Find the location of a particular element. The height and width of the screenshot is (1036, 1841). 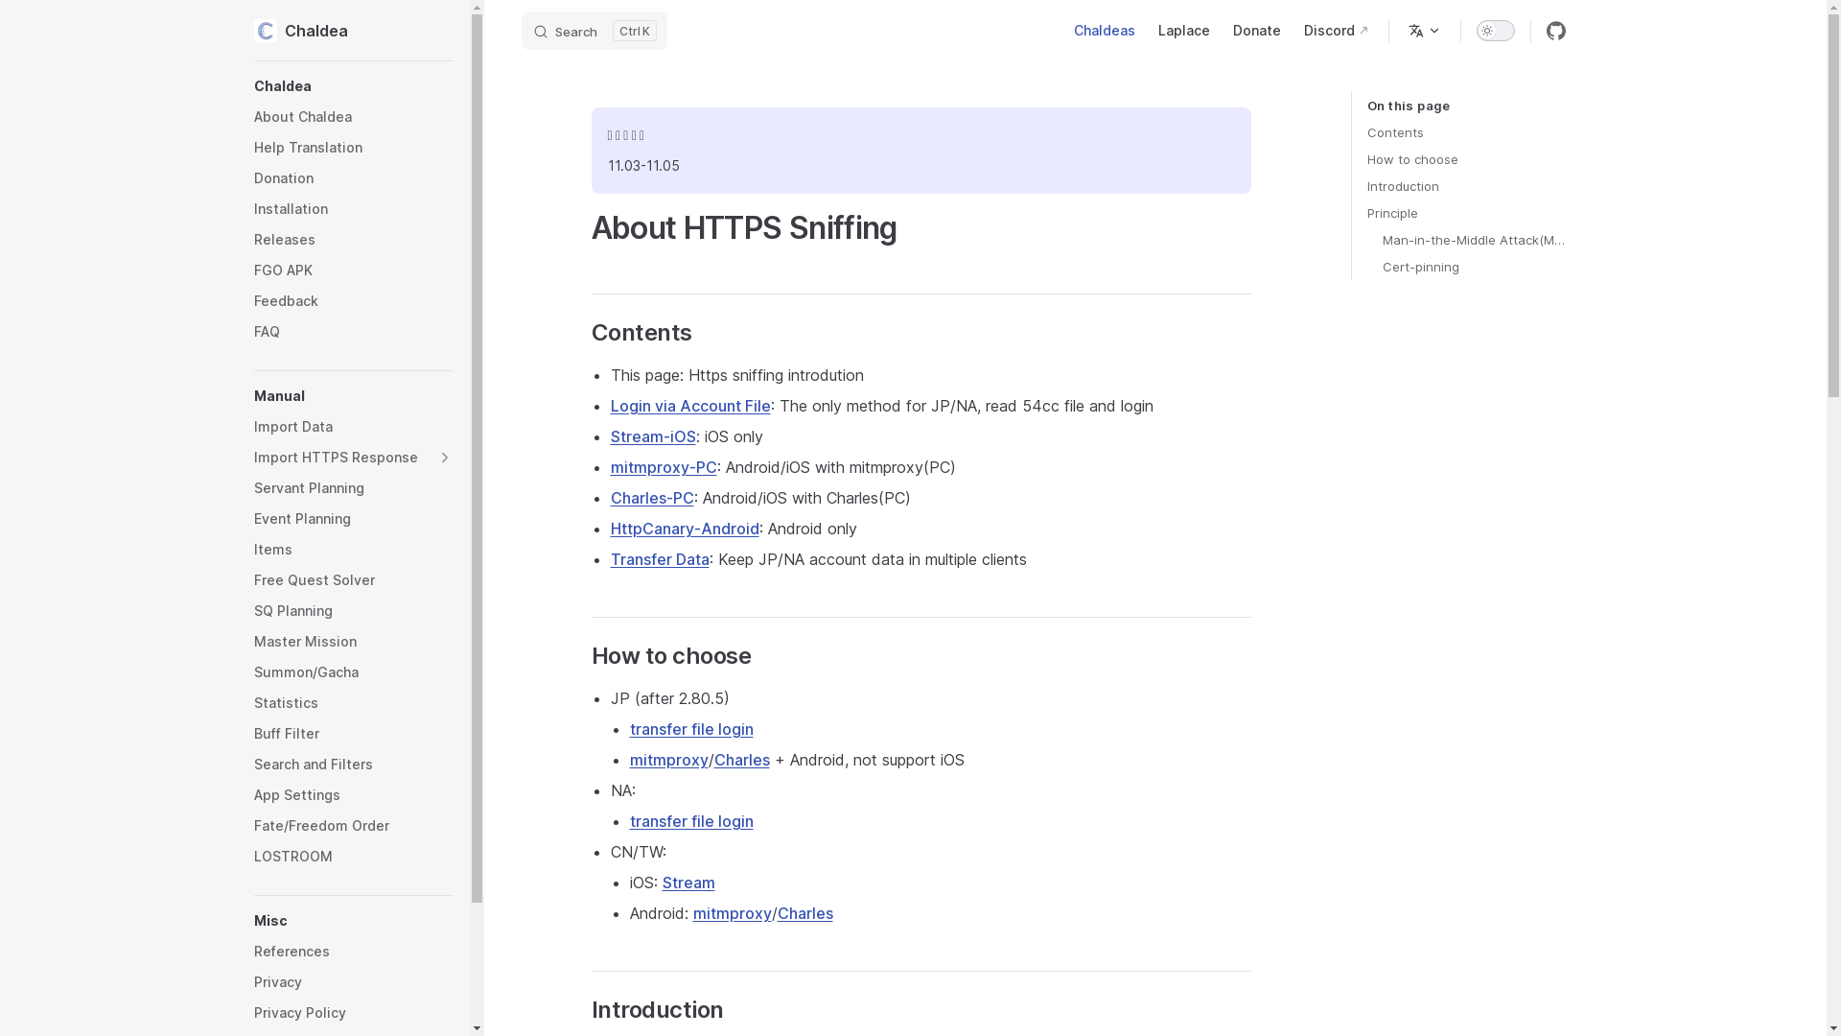

Search
K is located at coordinates (594, 31).